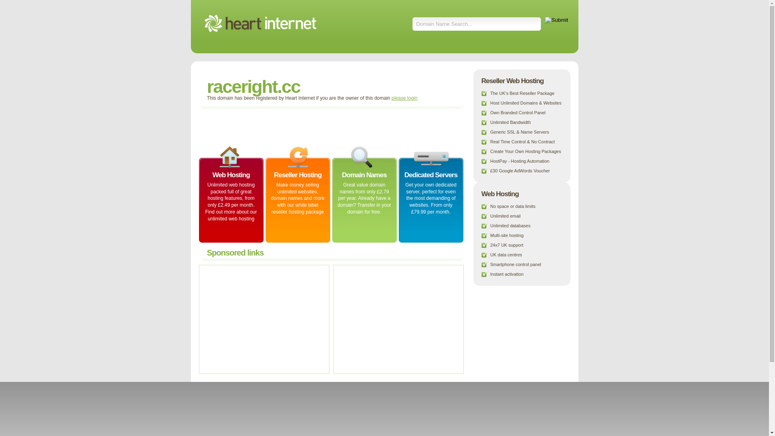 The width and height of the screenshot is (775, 436). What do you see at coordinates (477, 24) in the screenshot?
I see `Domain Name Search...` at bounding box center [477, 24].